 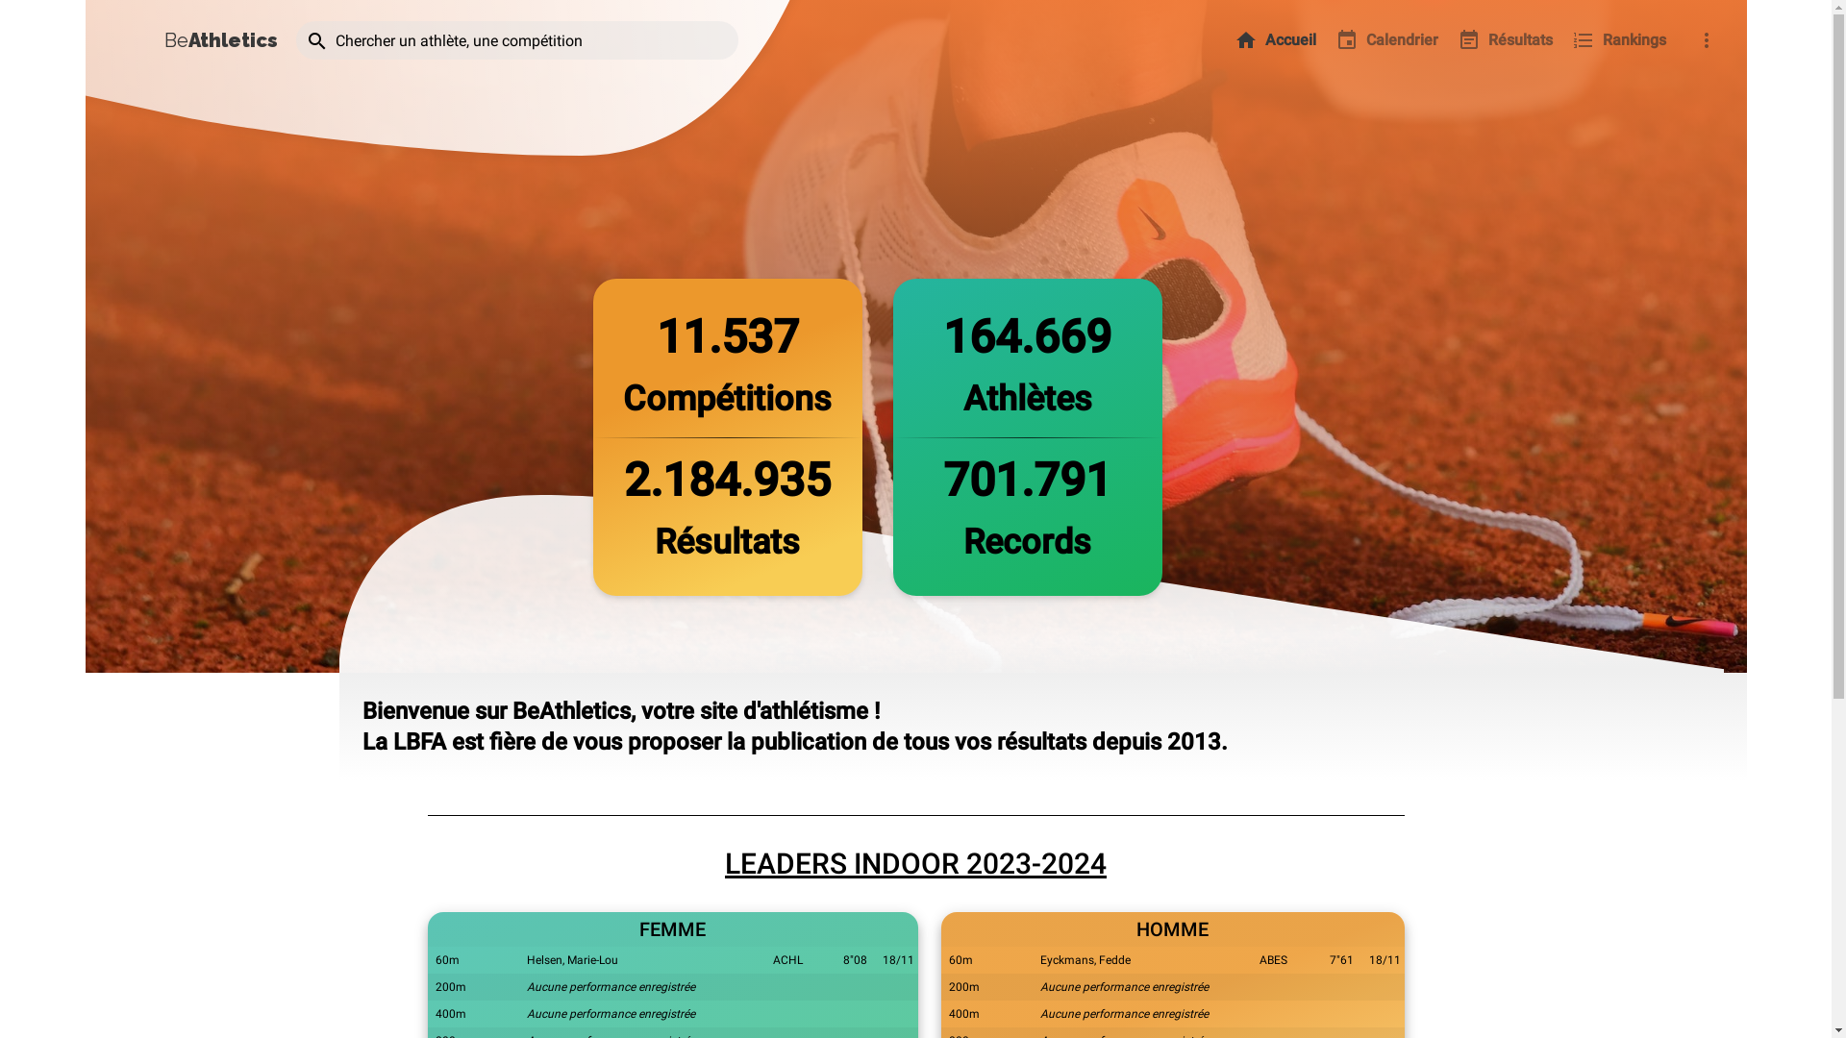 What do you see at coordinates (1386, 40) in the screenshot?
I see `event
Calendrier` at bounding box center [1386, 40].